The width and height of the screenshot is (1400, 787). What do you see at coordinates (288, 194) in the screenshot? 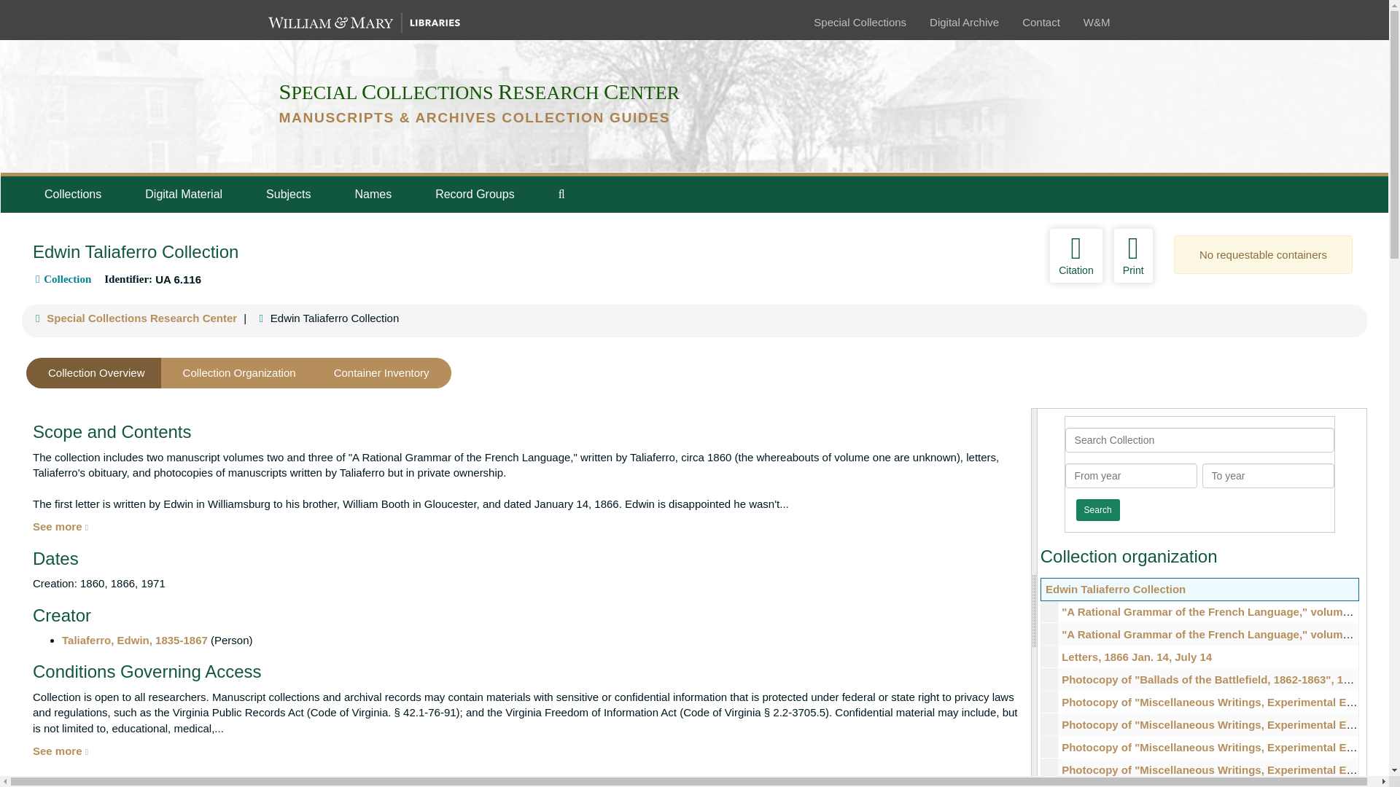
I see `Subjects` at bounding box center [288, 194].